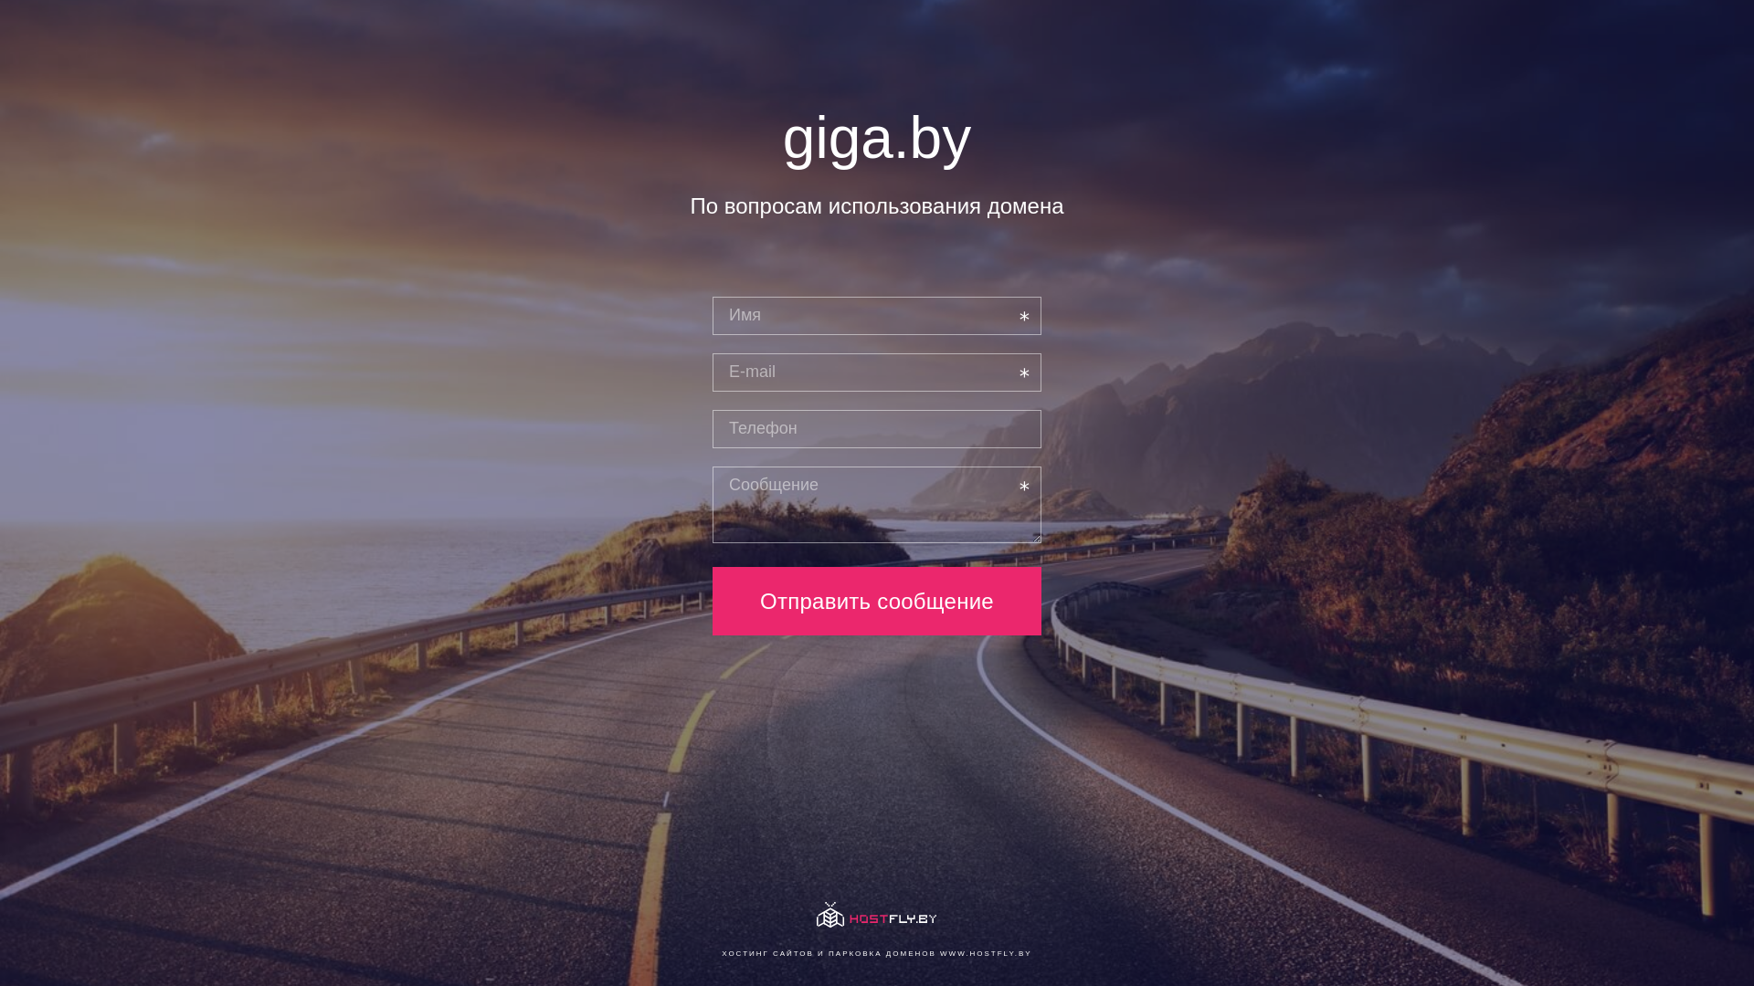 The image size is (1754, 986). Describe the element at coordinates (987, 953) in the screenshot. I see `WWW.HOSTFLY.BY` at that location.